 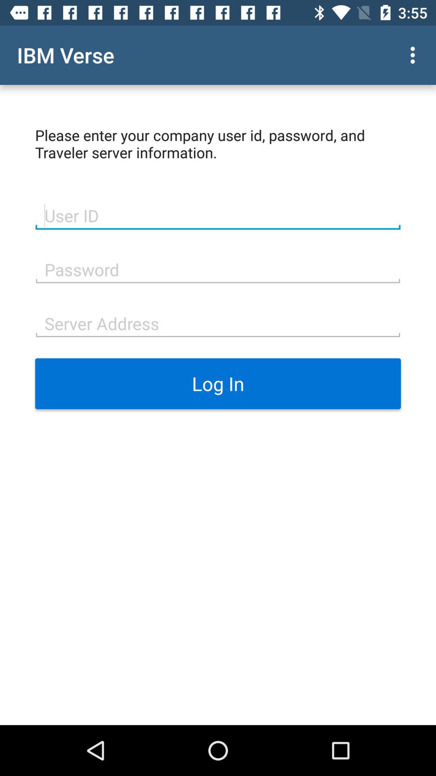 I want to click on launch icon above log in icon, so click(x=218, y=323).